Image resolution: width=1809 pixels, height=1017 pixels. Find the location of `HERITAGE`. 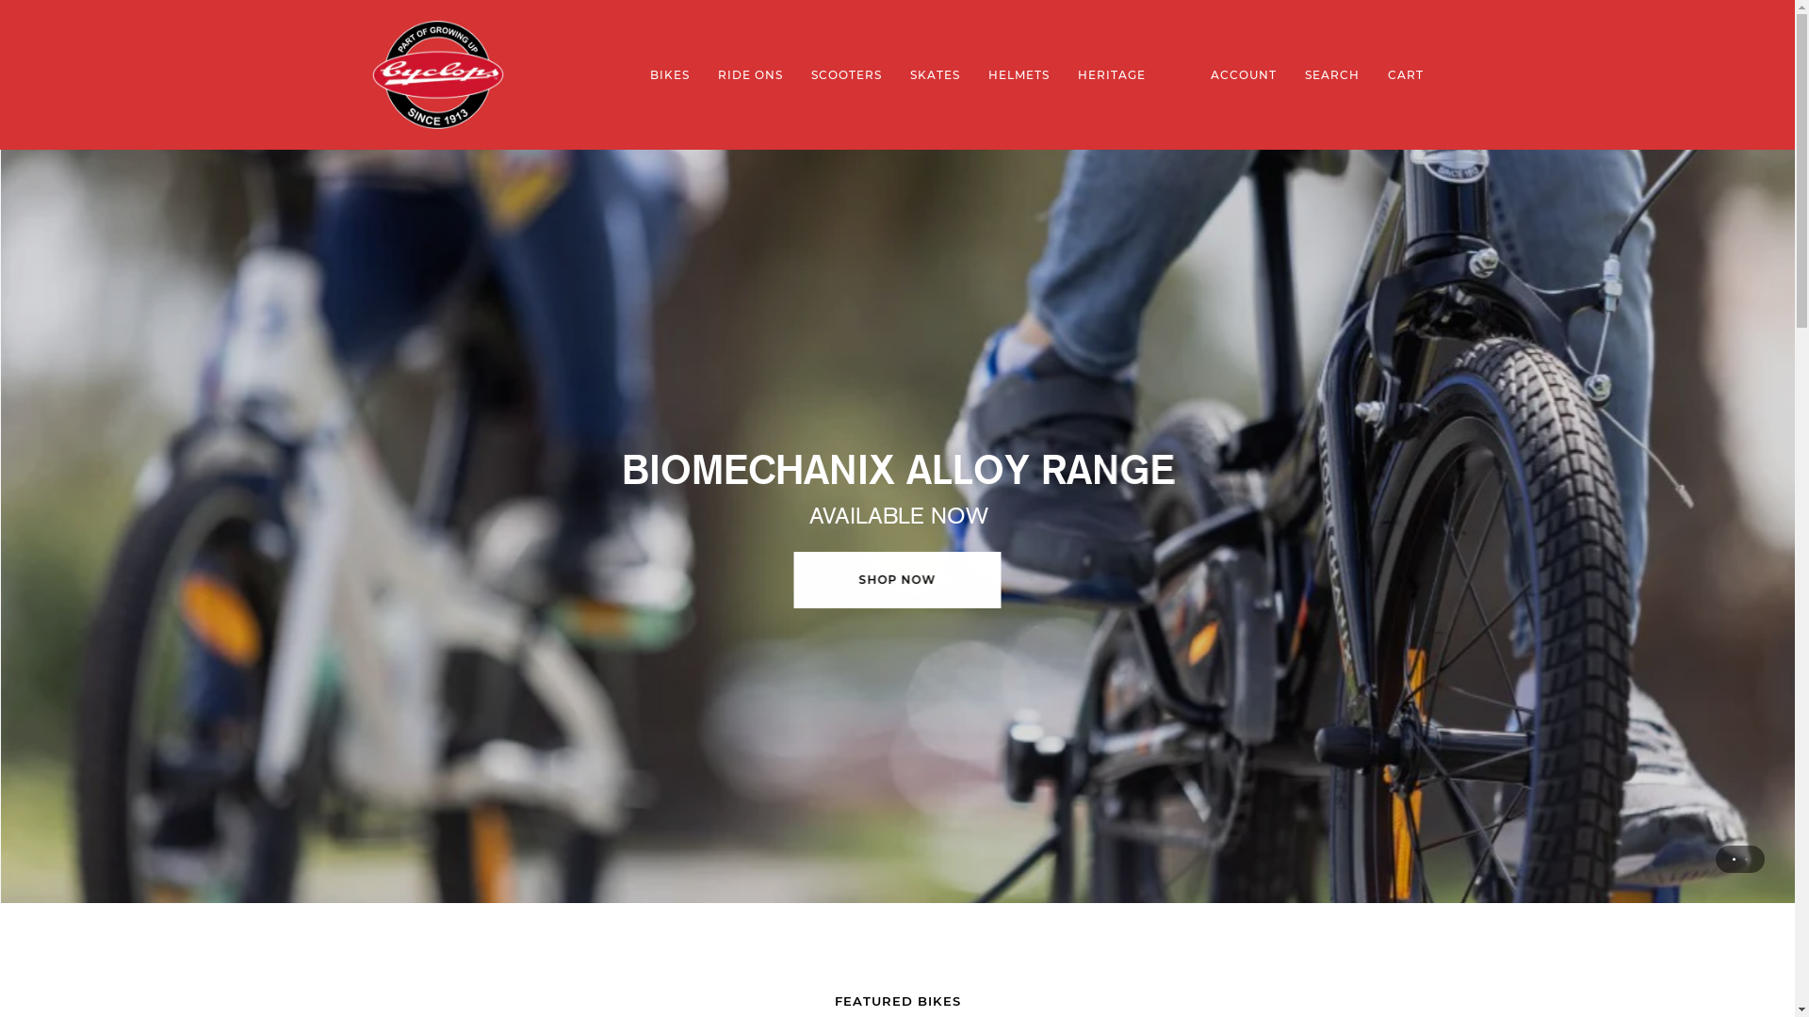

HERITAGE is located at coordinates (1111, 75).